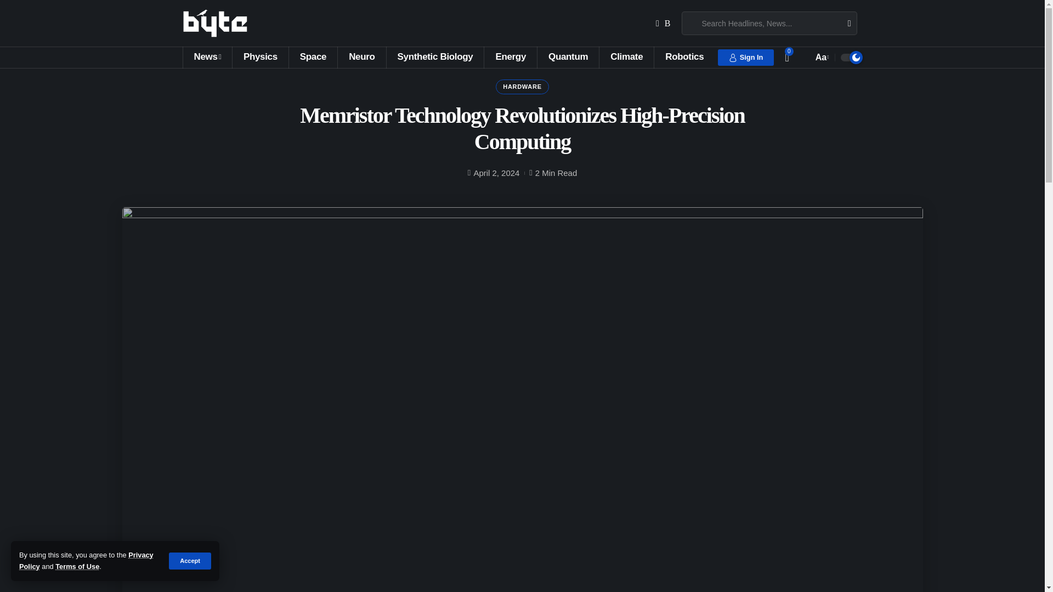 The height and width of the screenshot is (592, 1053). What do you see at coordinates (684, 58) in the screenshot?
I see `Robotics` at bounding box center [684, 58].